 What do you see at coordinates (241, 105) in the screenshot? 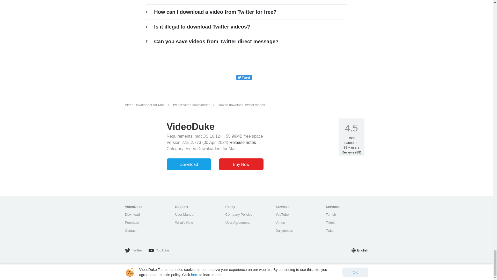
I see `How to download Twitter videos` at bounding box center [241, 105].